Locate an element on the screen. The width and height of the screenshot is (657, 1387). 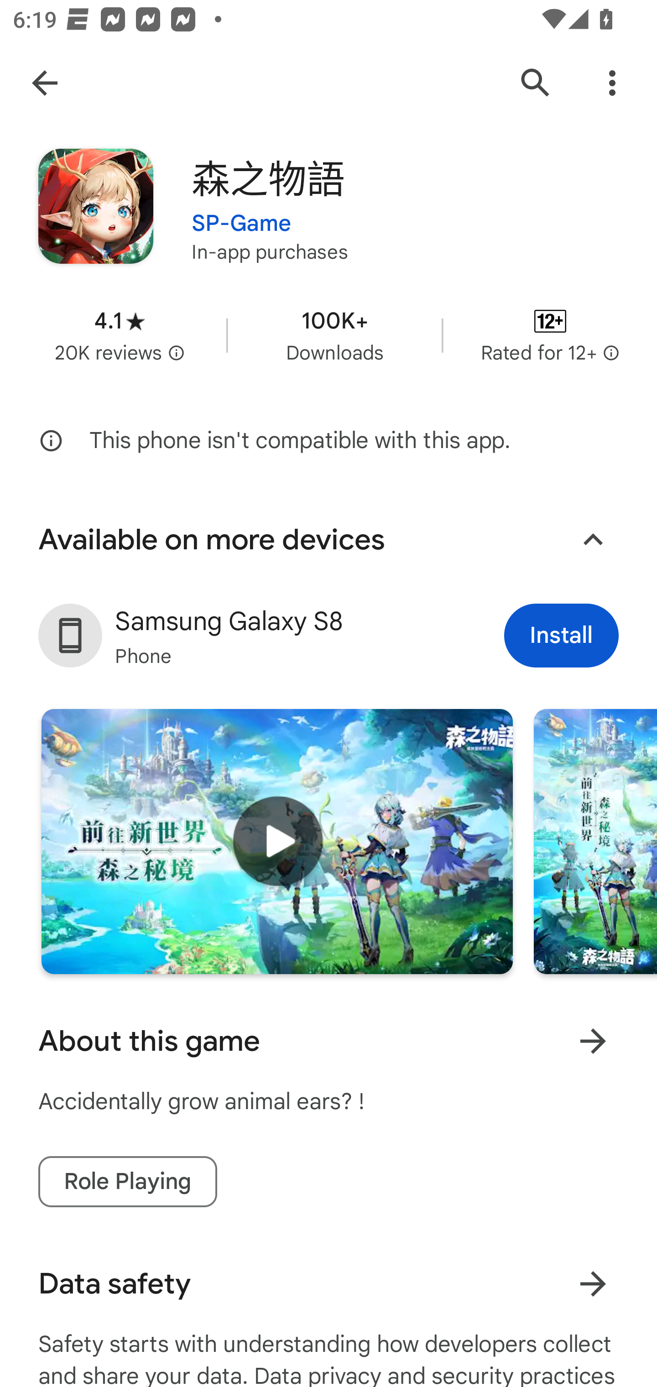
Search Google Play is located at coordinates (536, 83).